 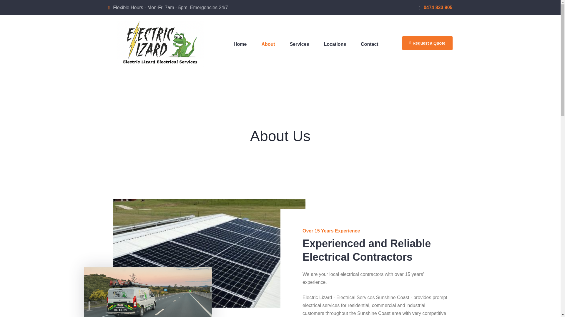 I want to click on Services, so click(x=299, y=44).